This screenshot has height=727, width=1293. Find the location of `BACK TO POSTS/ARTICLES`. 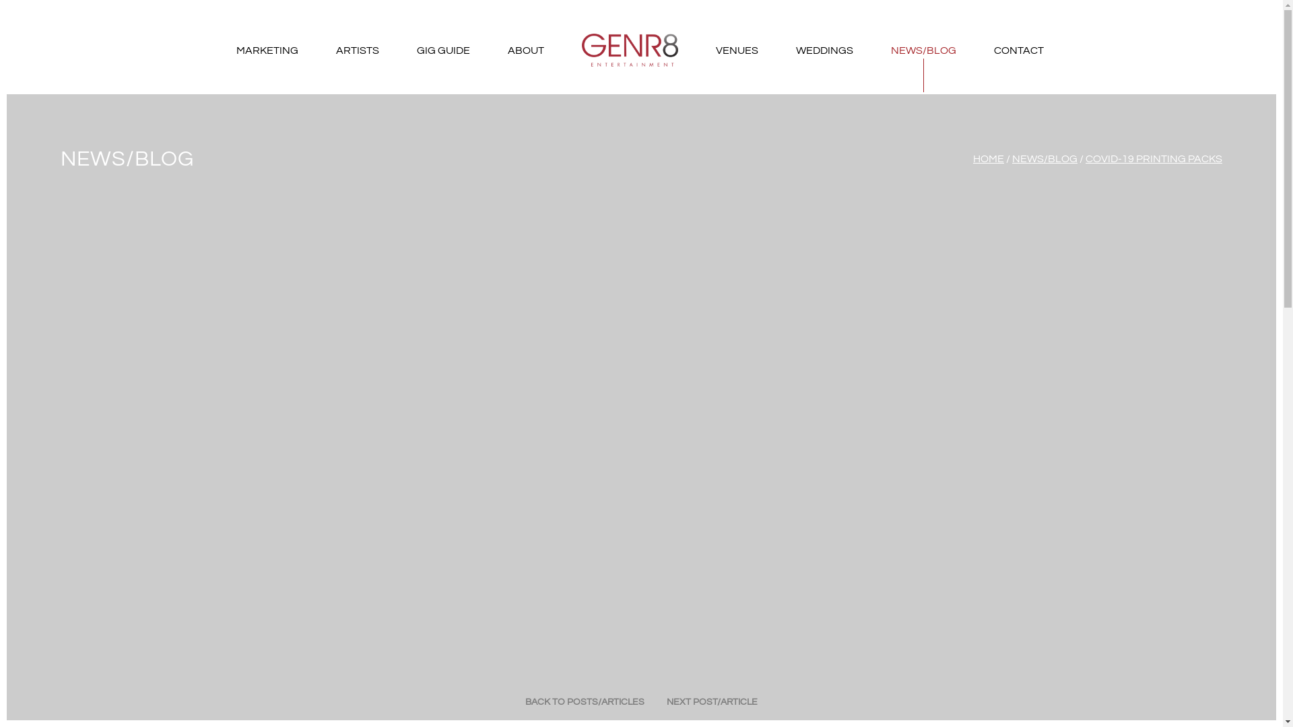

BACK TO POSTS/ARTICLES is located at coordinates (585, 702).